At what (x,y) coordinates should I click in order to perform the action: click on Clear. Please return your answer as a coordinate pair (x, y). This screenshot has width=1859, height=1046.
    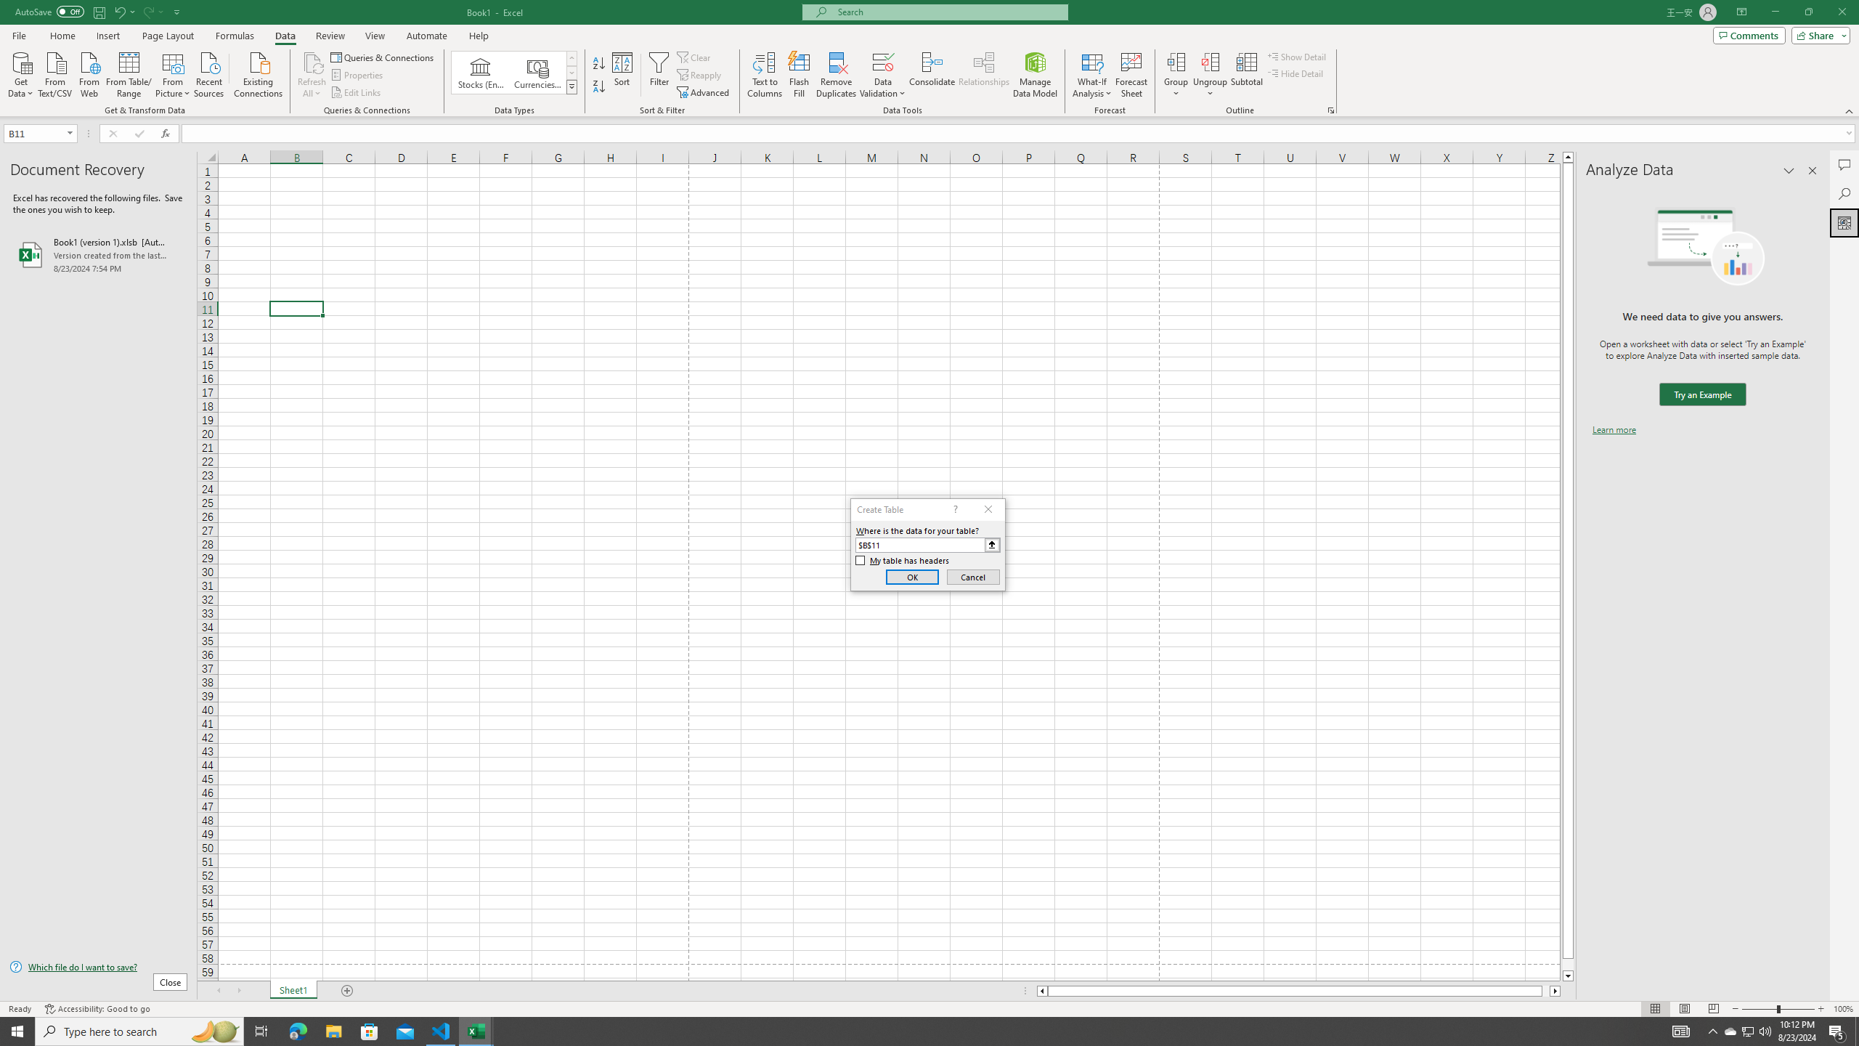
    Looking at the image, I should click on (695, 57).